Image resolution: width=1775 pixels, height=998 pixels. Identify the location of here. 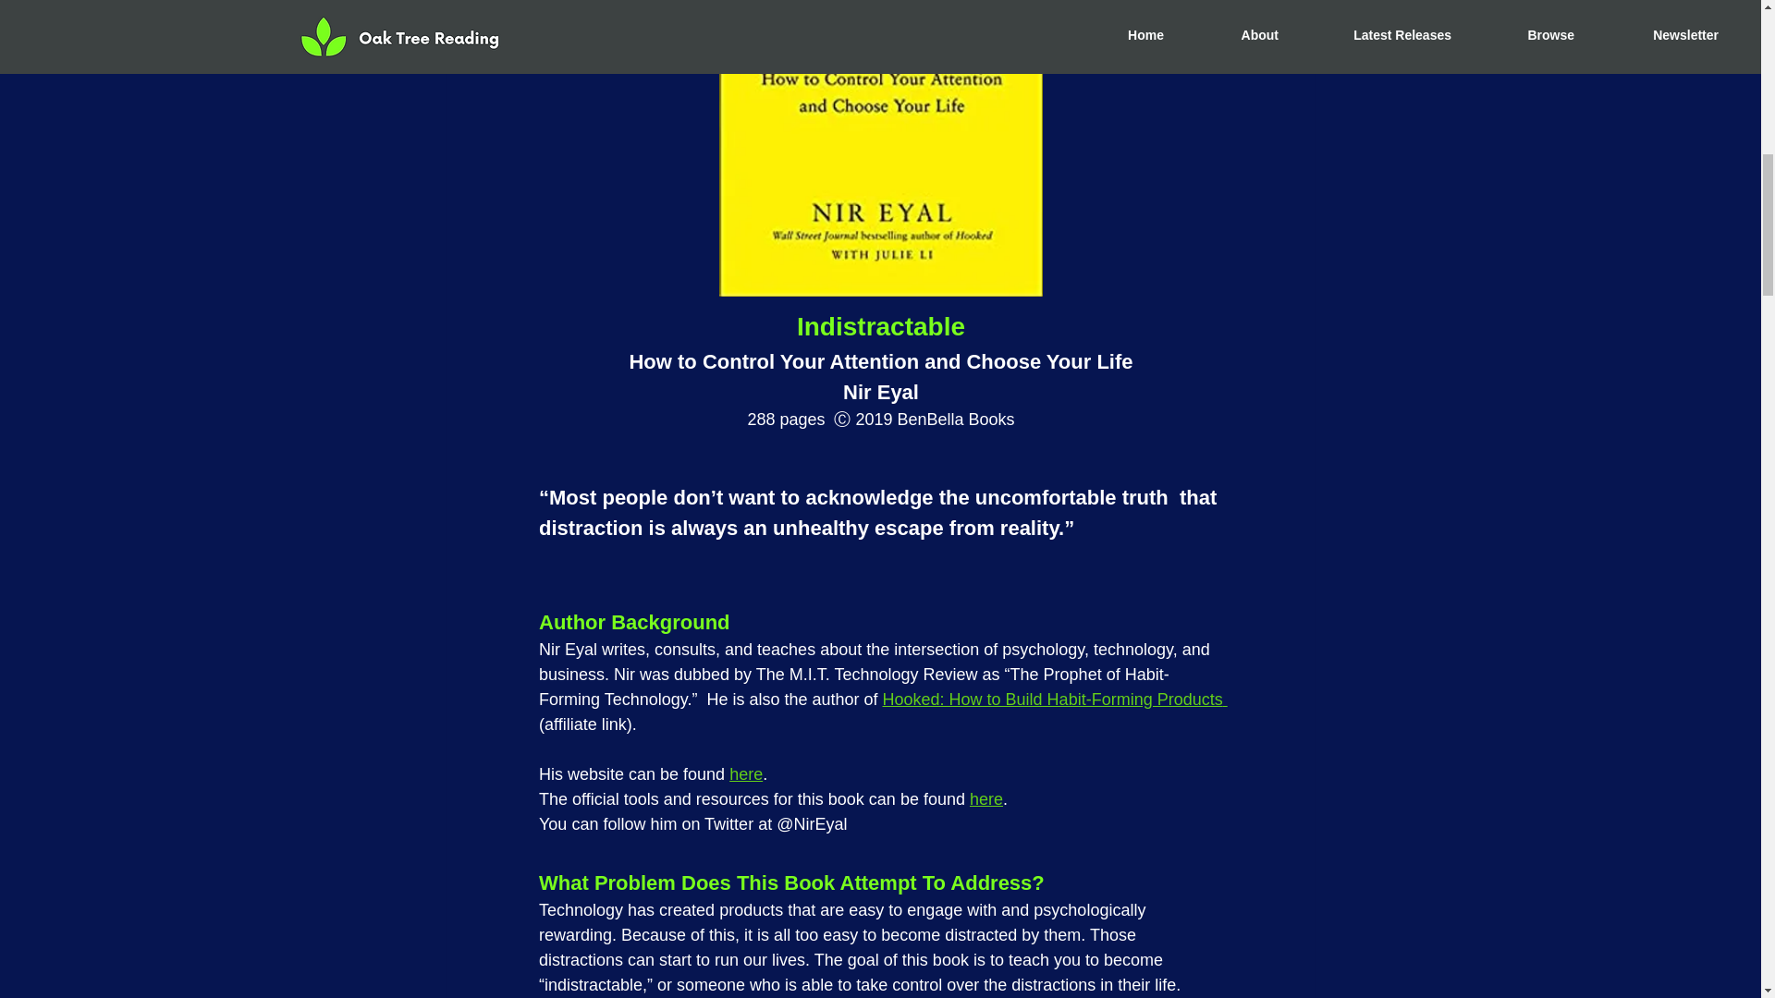
(985, 798).